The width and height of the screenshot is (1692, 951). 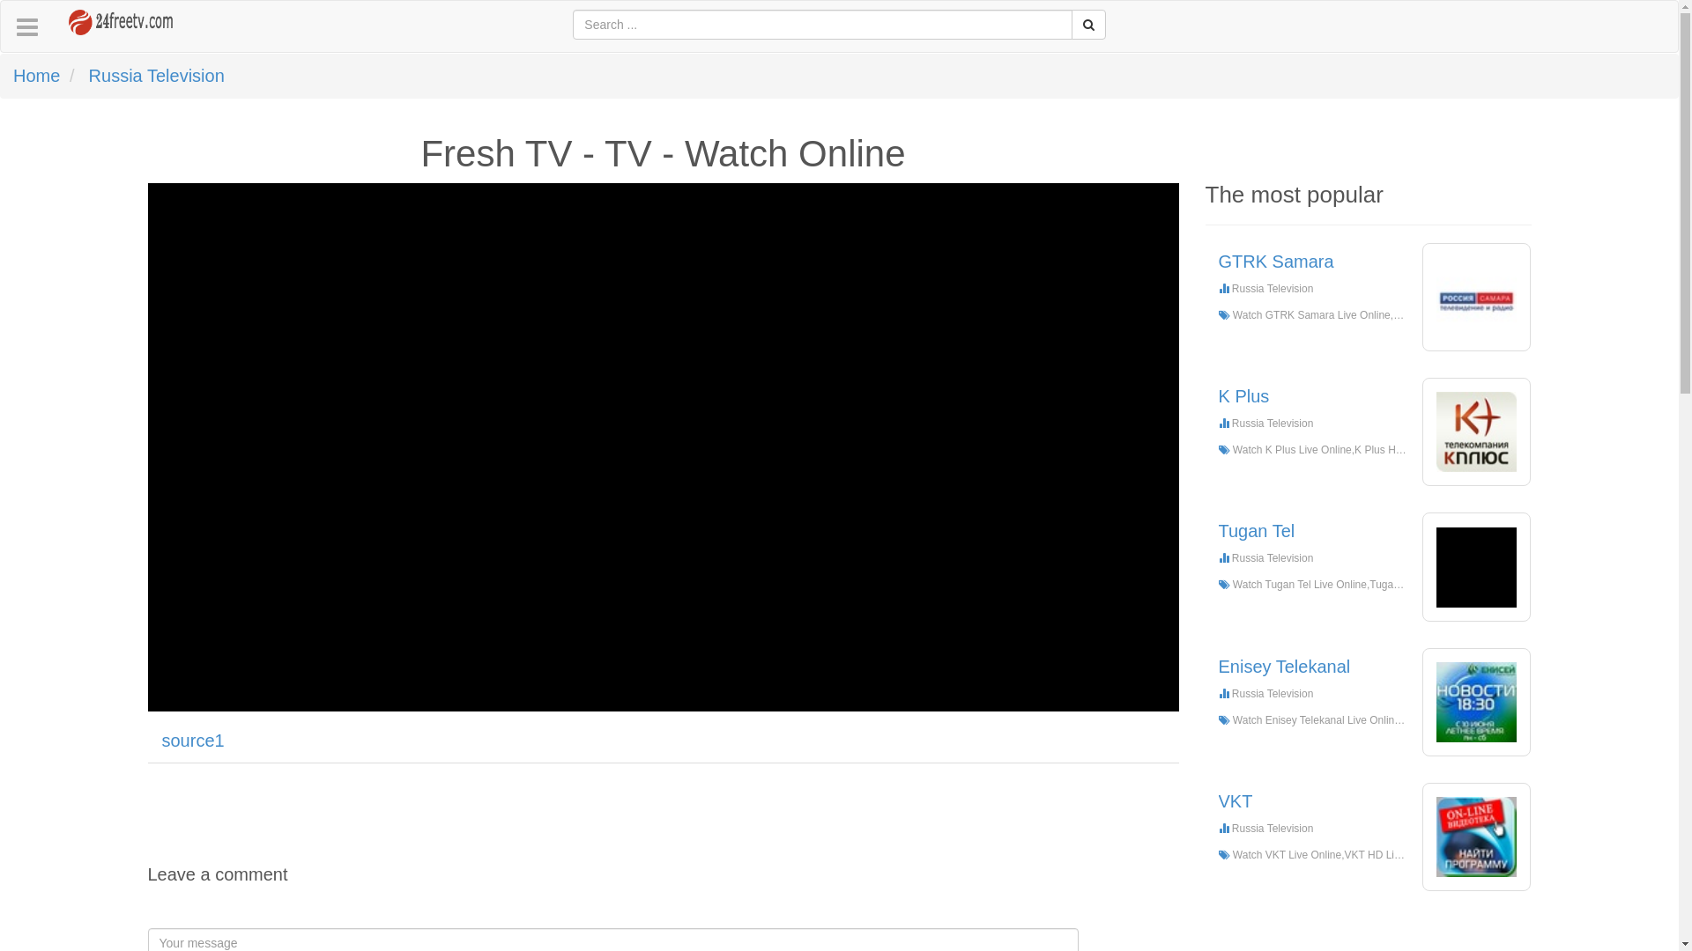 What do you see at coordinates (37, 76) in the screenshot?
I see `Home` at bounding box center [37, 76].